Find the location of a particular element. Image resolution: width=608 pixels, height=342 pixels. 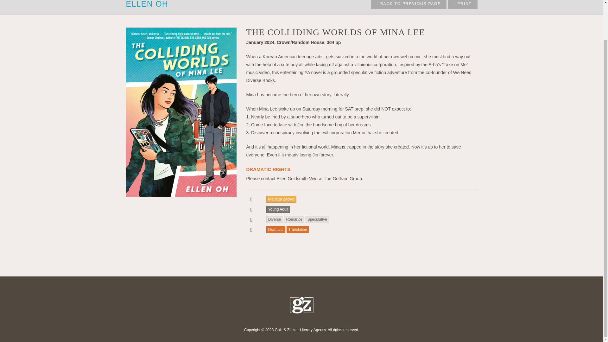

Marietta Zacker is located at coordinates (281, 199).